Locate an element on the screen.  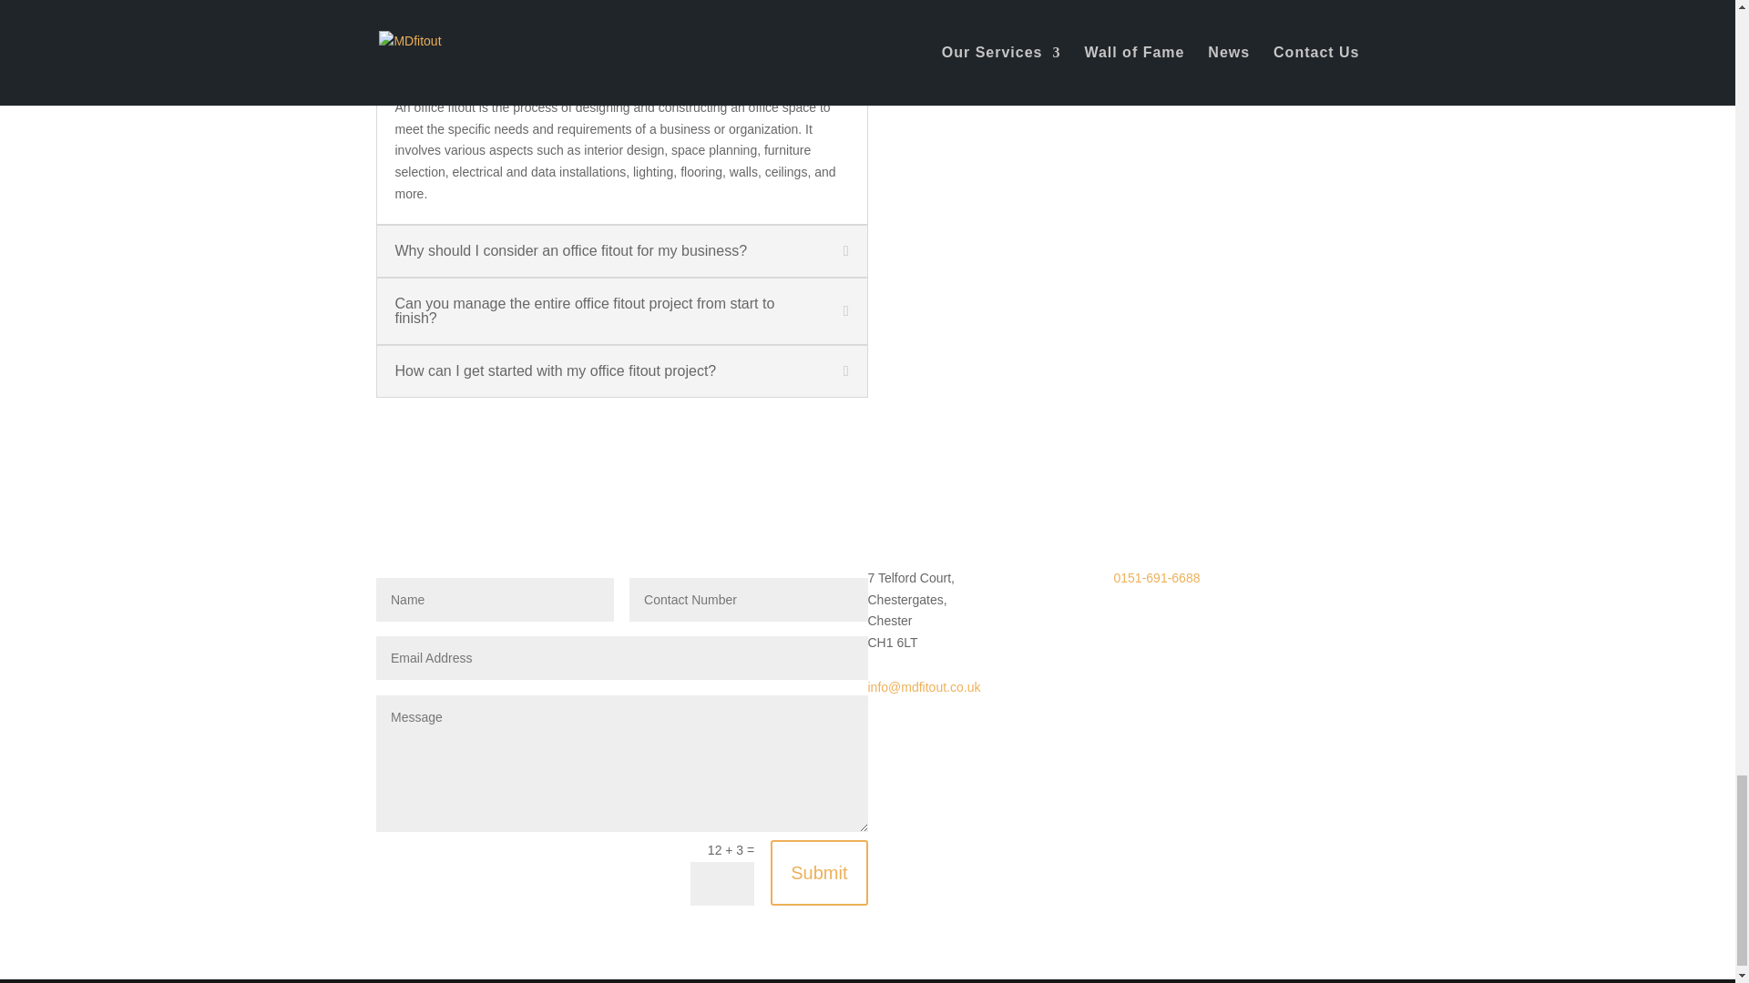
Submit Project is located at coordinates (946, 69).